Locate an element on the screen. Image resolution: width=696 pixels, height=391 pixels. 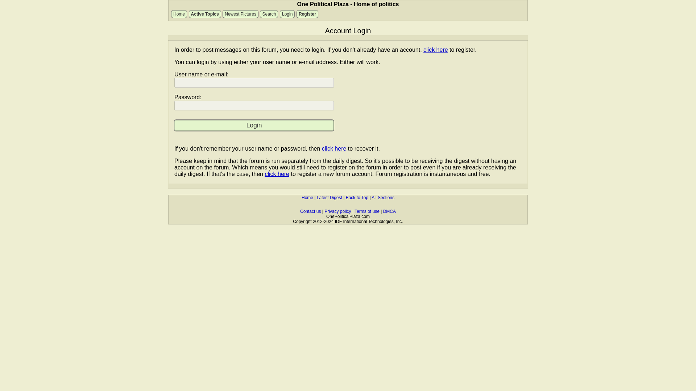
Home is located at coordinates (179, 14).